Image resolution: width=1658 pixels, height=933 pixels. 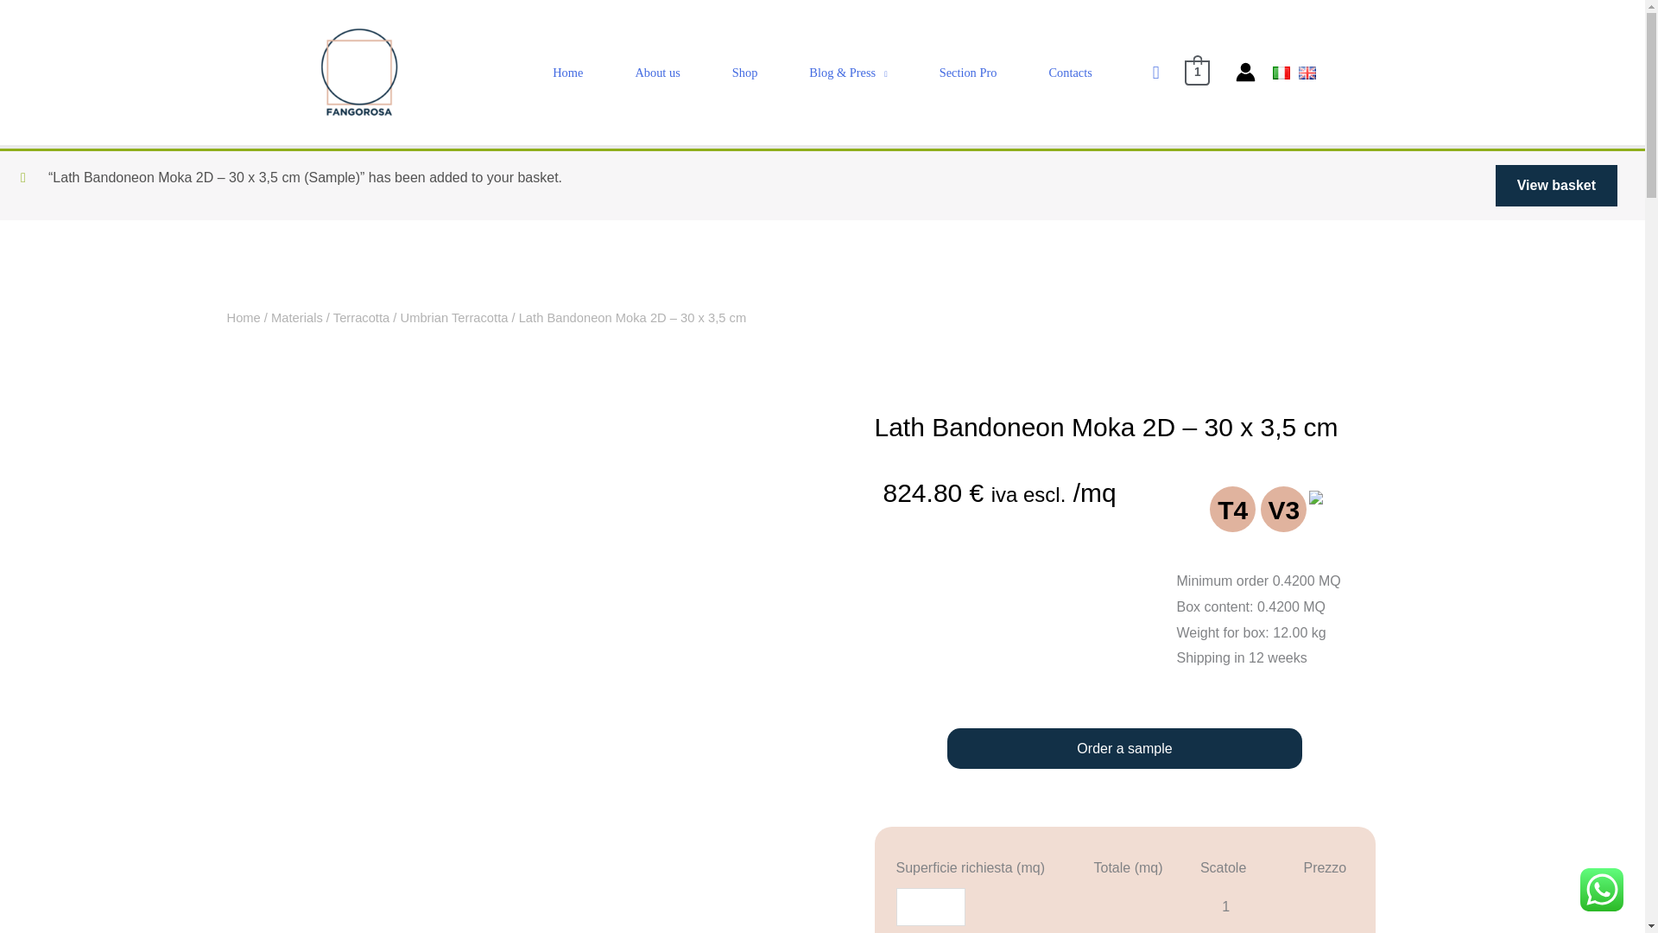 What do you see at coordinates (361, 317) in the screenshot?
I see `Terracotta` at bounding box center [361, 317].